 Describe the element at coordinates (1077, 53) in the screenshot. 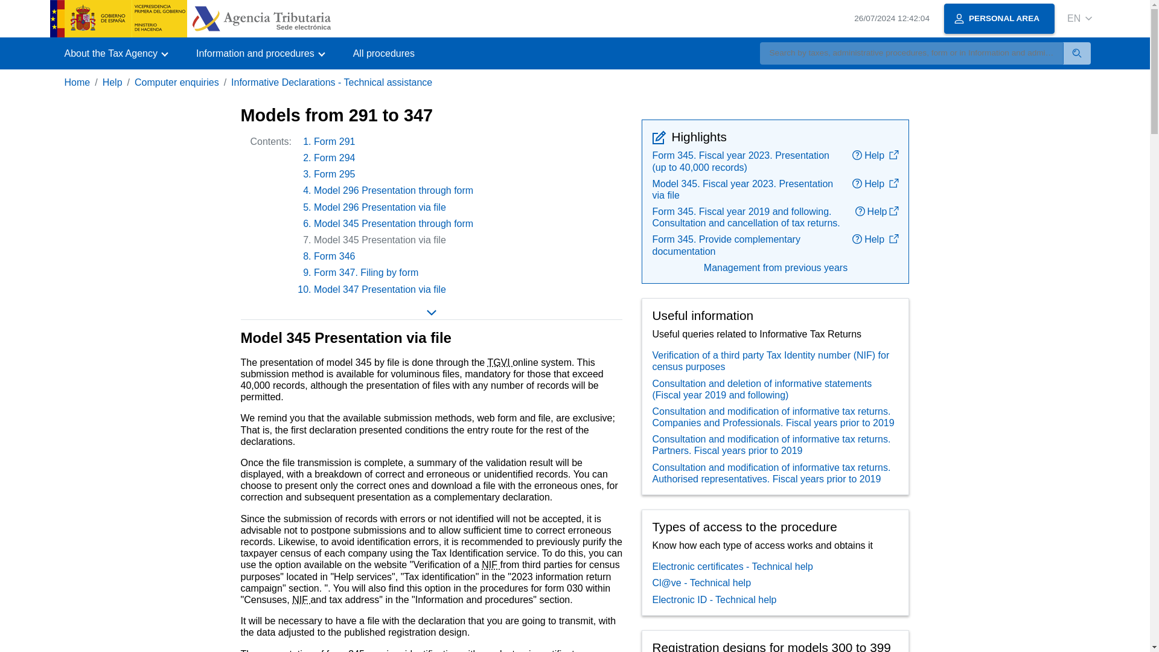

I see `Search` at that location.